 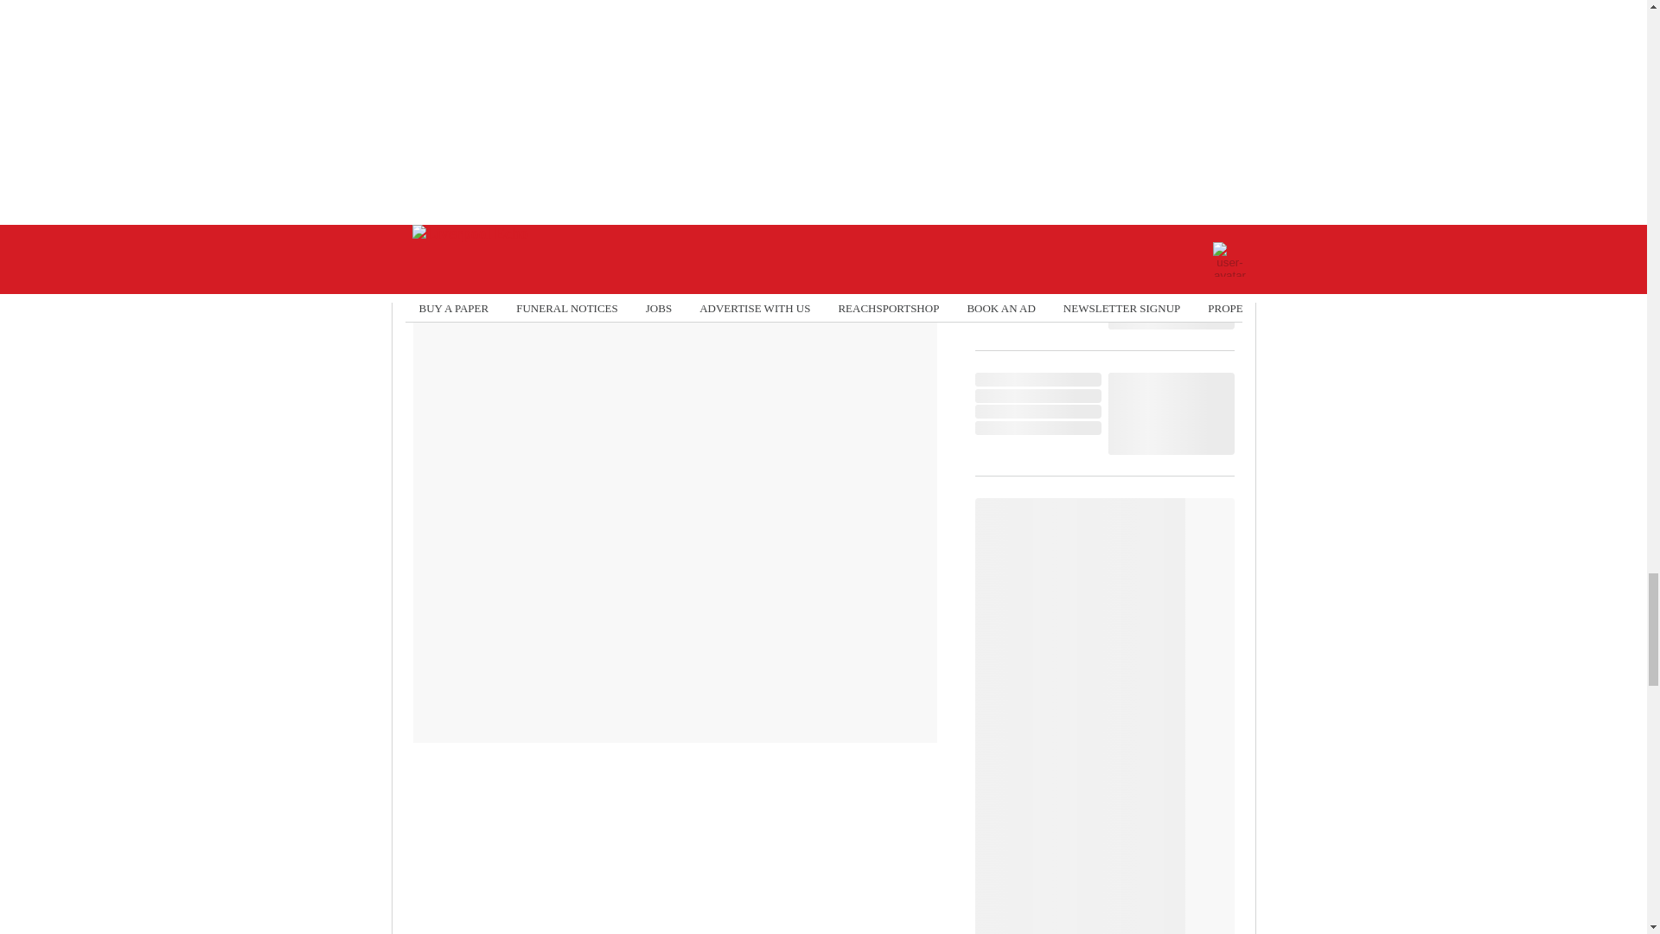 What do you see at coordinates (737, 272) in the screenshot?
I see `Instagram` at bounding box center [737, 272].